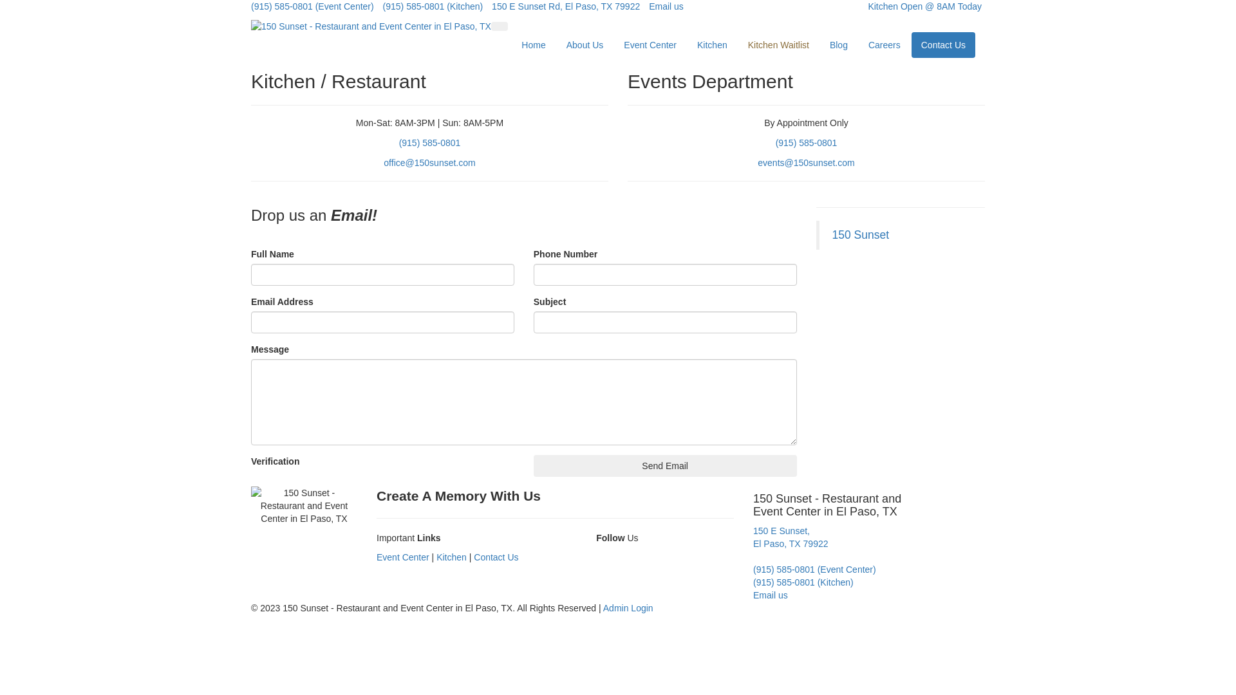  What do you see at coordinates (860, 235) in the screenshot?
I see `150 Sunset` at bounding box center [860, 235].